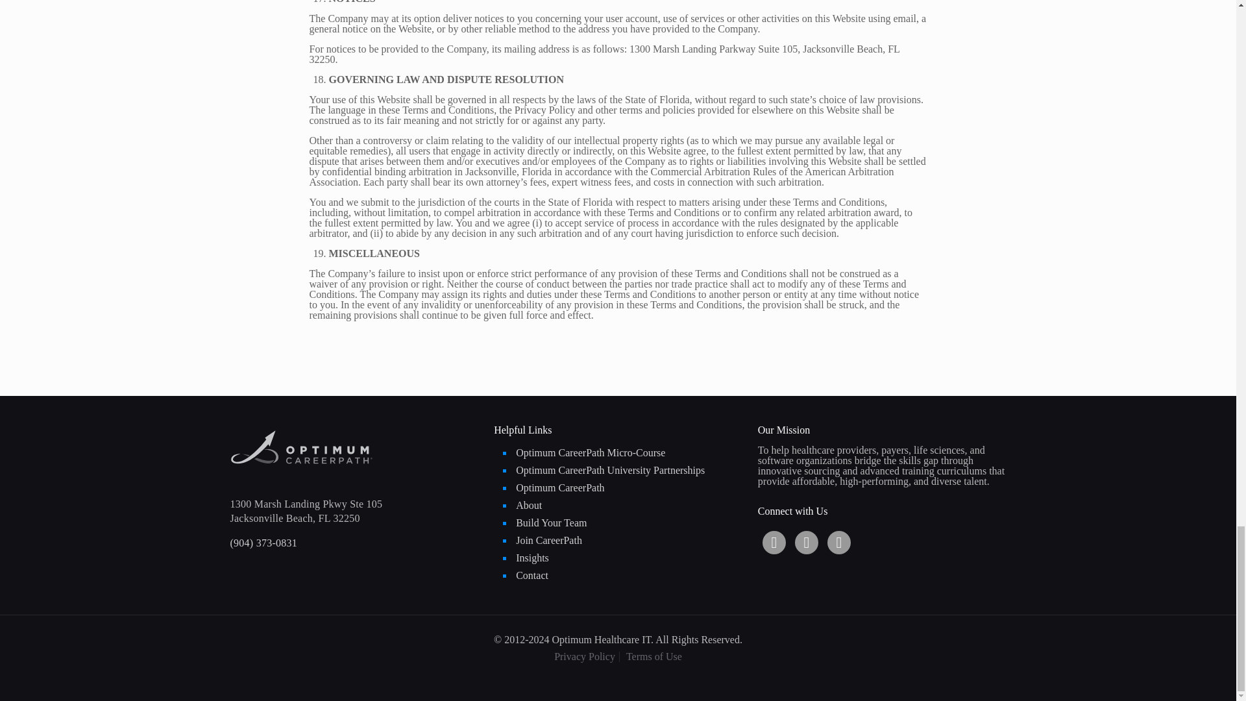 This screenshot has height=701, width=1246. I want to click on Terms of Use, so click(654, 656).